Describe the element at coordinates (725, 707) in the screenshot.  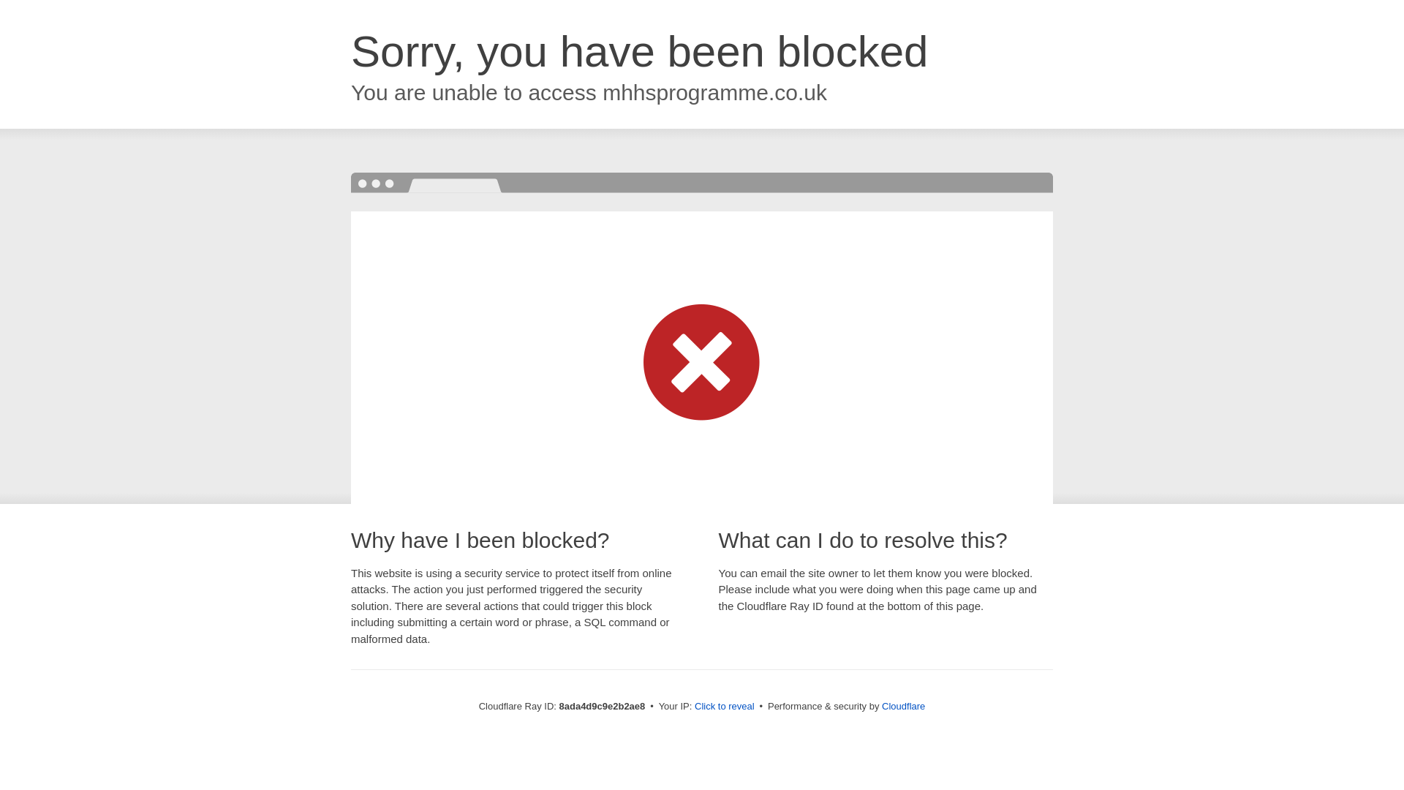
I see `Click to reveal` at that location.